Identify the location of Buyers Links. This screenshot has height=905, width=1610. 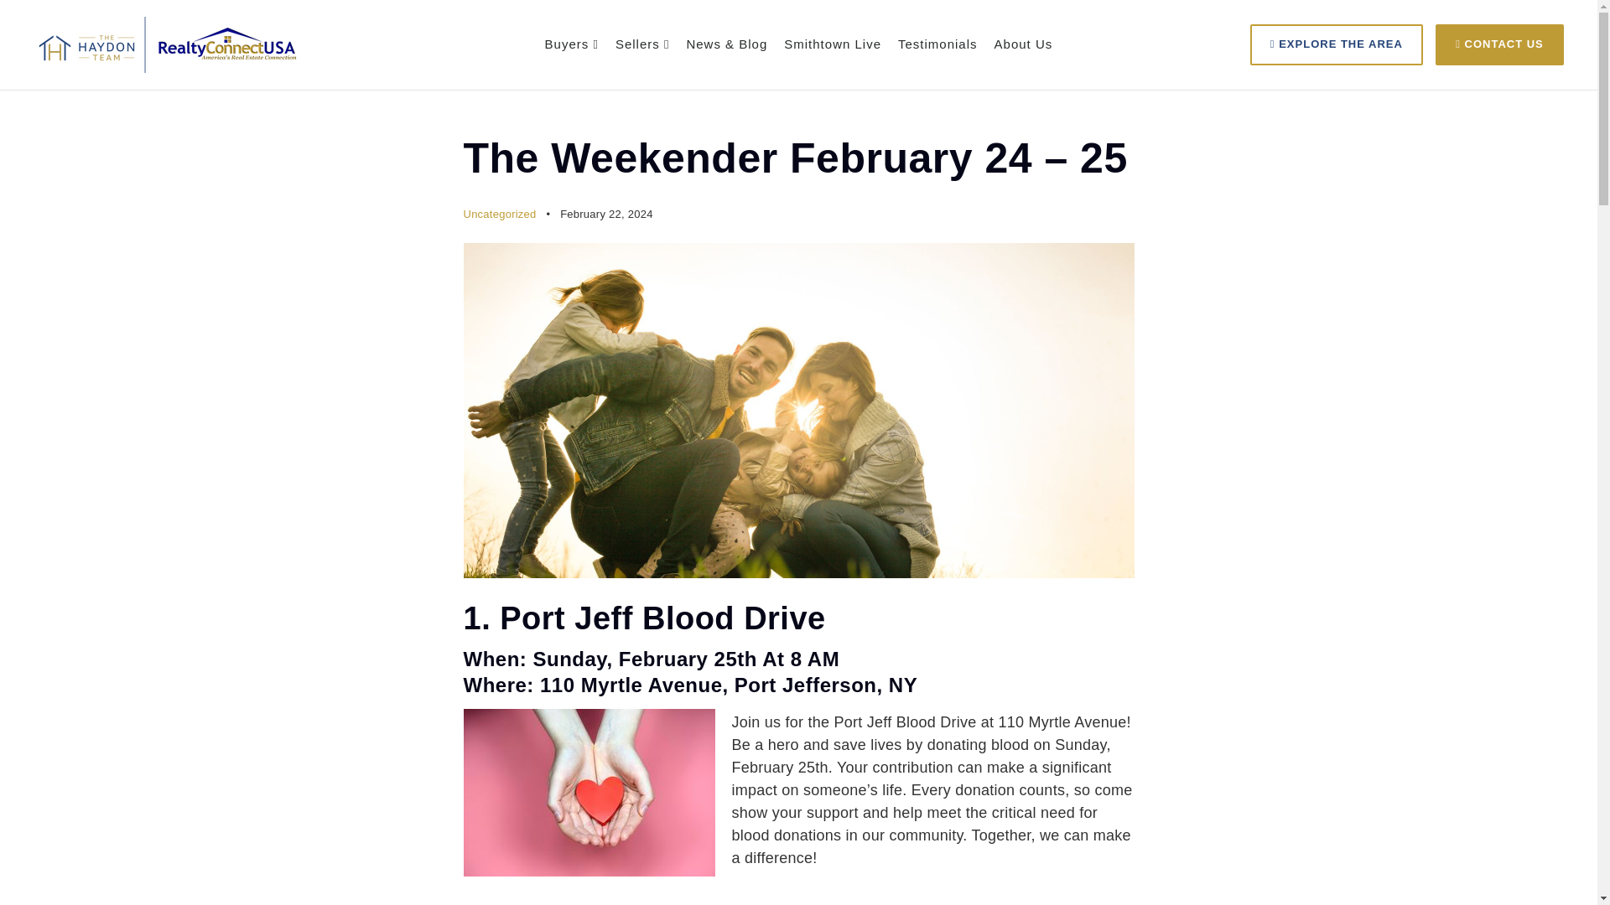
(572, 44).